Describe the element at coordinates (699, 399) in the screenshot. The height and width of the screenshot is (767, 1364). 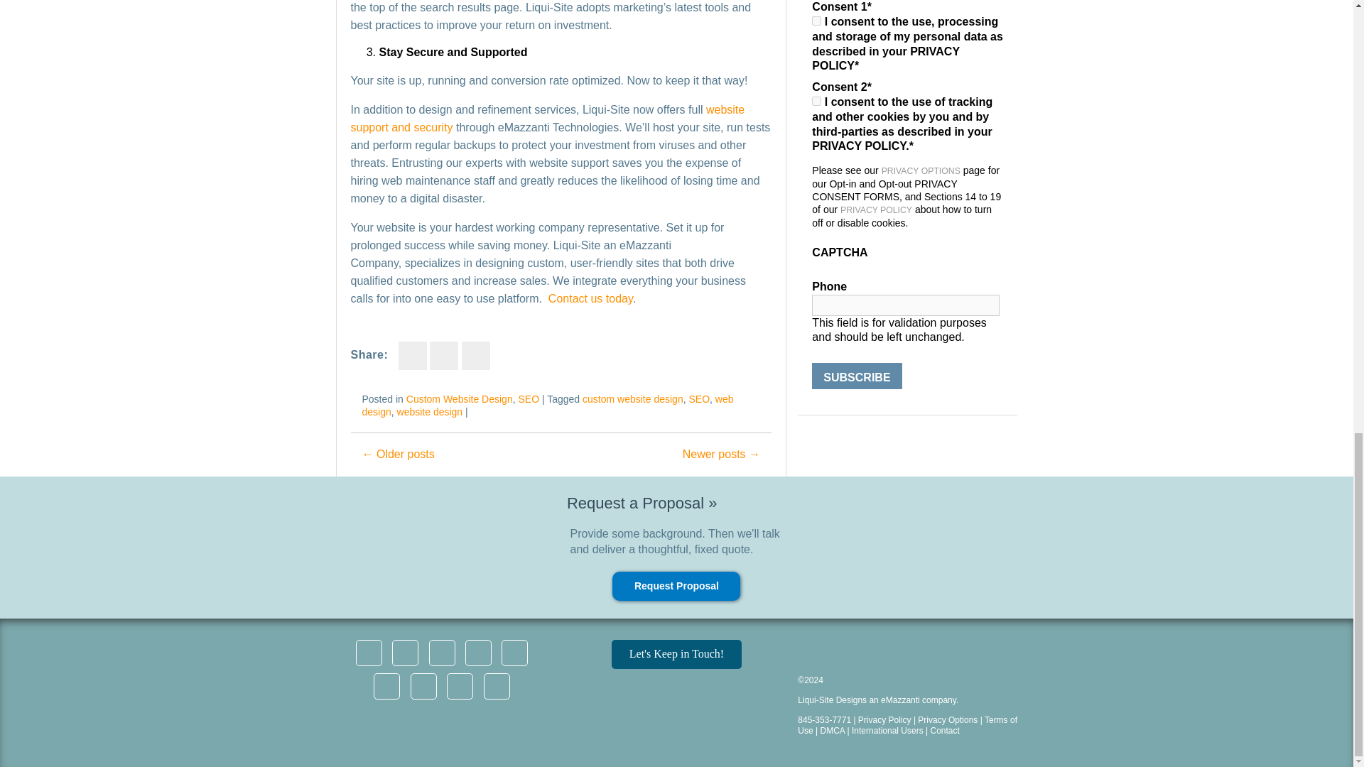
I see `SEO` at that location.